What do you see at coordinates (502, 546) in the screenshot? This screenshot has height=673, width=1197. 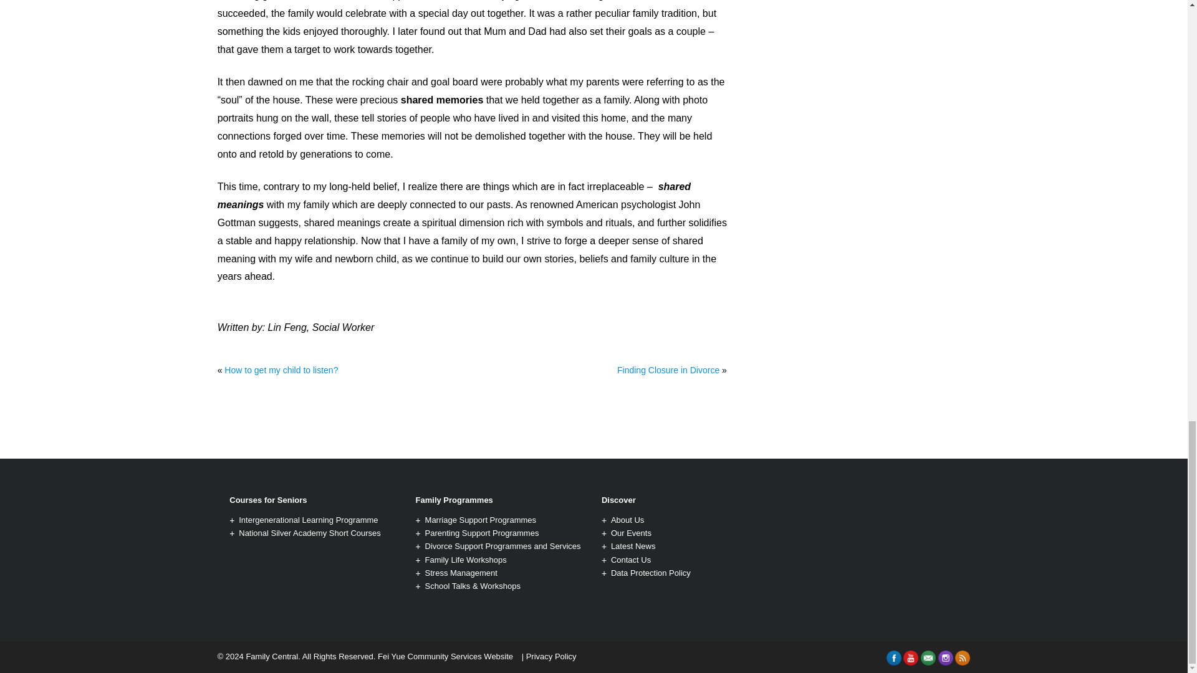 I see `Divorce Support Programmes and Services` at bounding box center [502, 546].